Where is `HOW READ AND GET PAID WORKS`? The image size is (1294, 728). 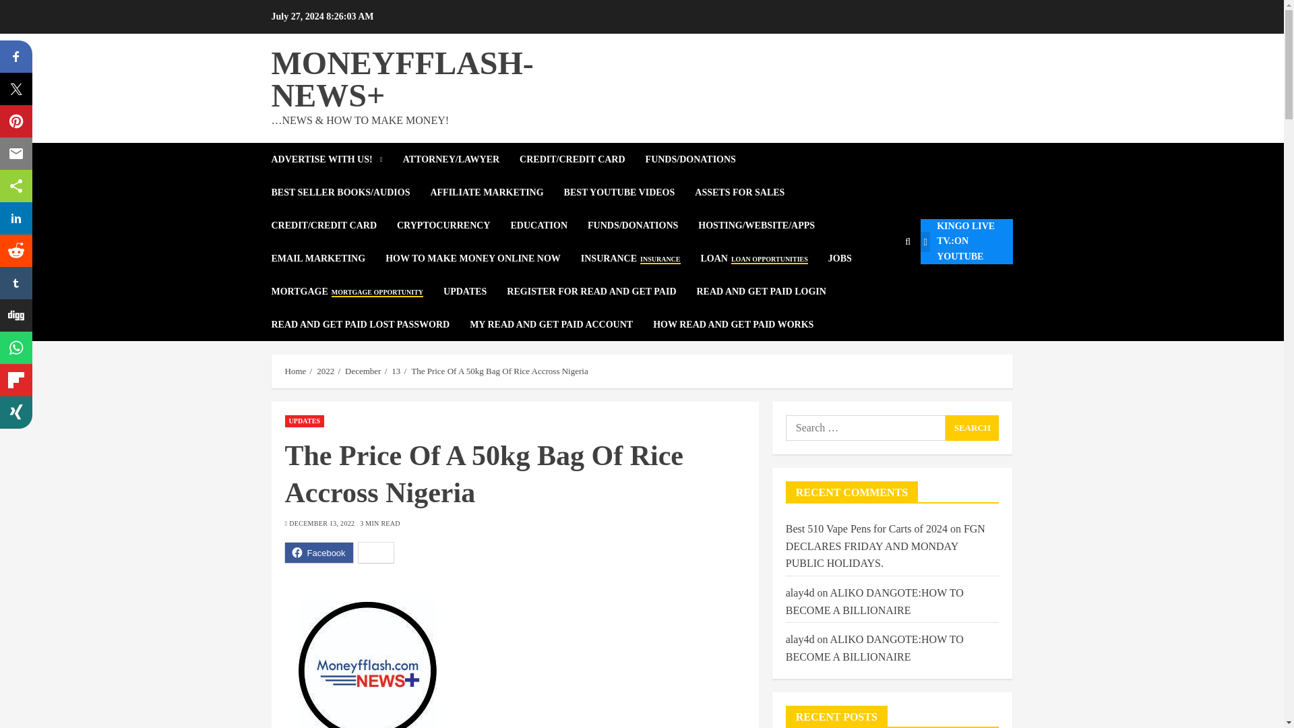 HOW READ AND GET PAID WORKS is located at coordinates (733, 324).